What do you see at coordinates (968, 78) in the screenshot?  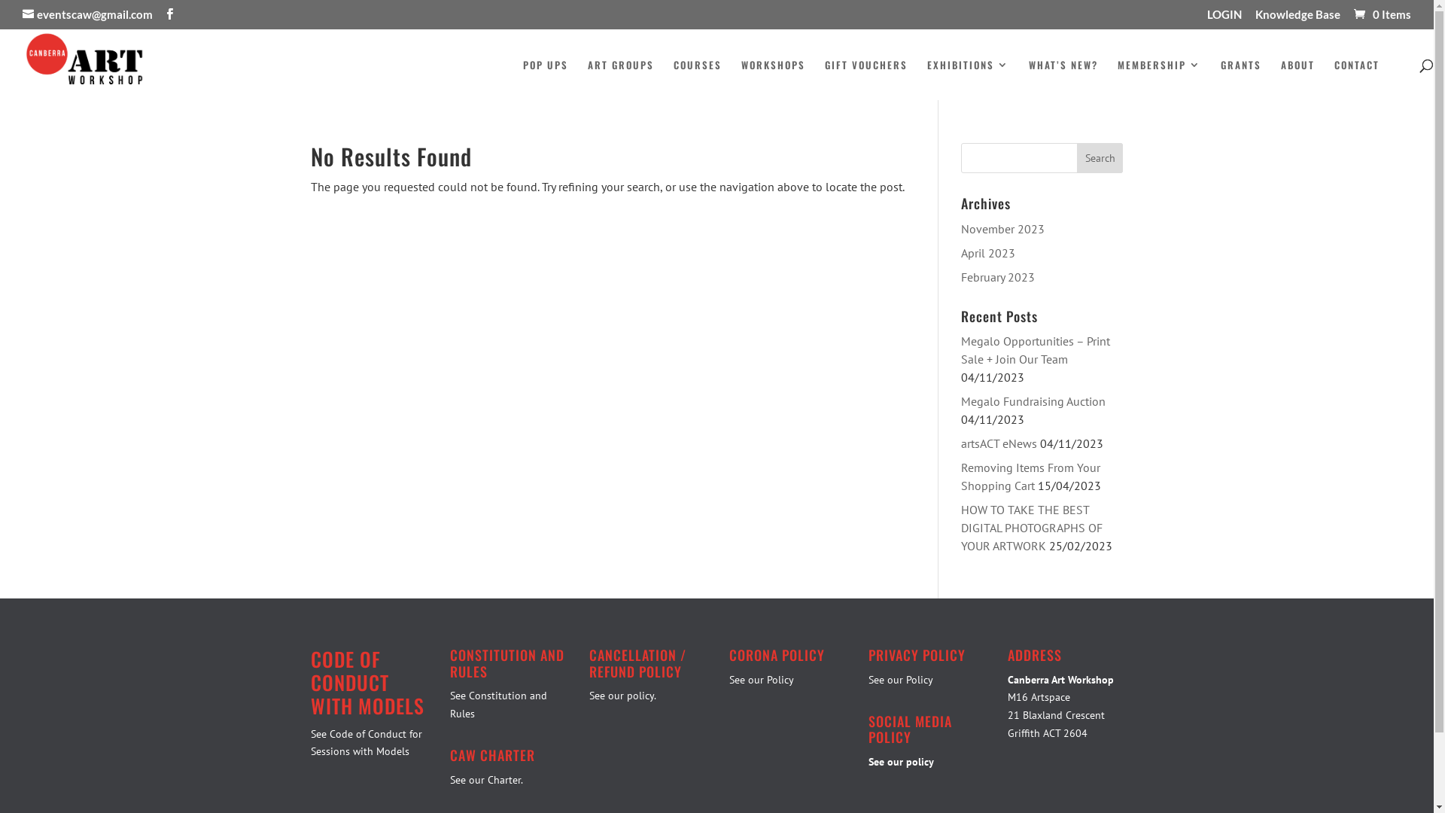 I see `EXHIBITIONS` at bounding box center [968, 78].